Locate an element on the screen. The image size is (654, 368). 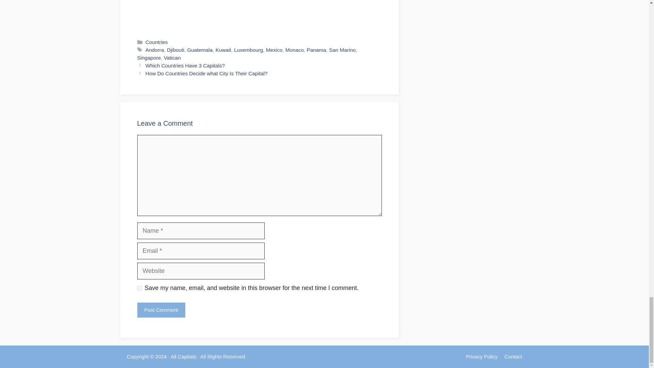
San Marino is located at coordinates (342, 50).